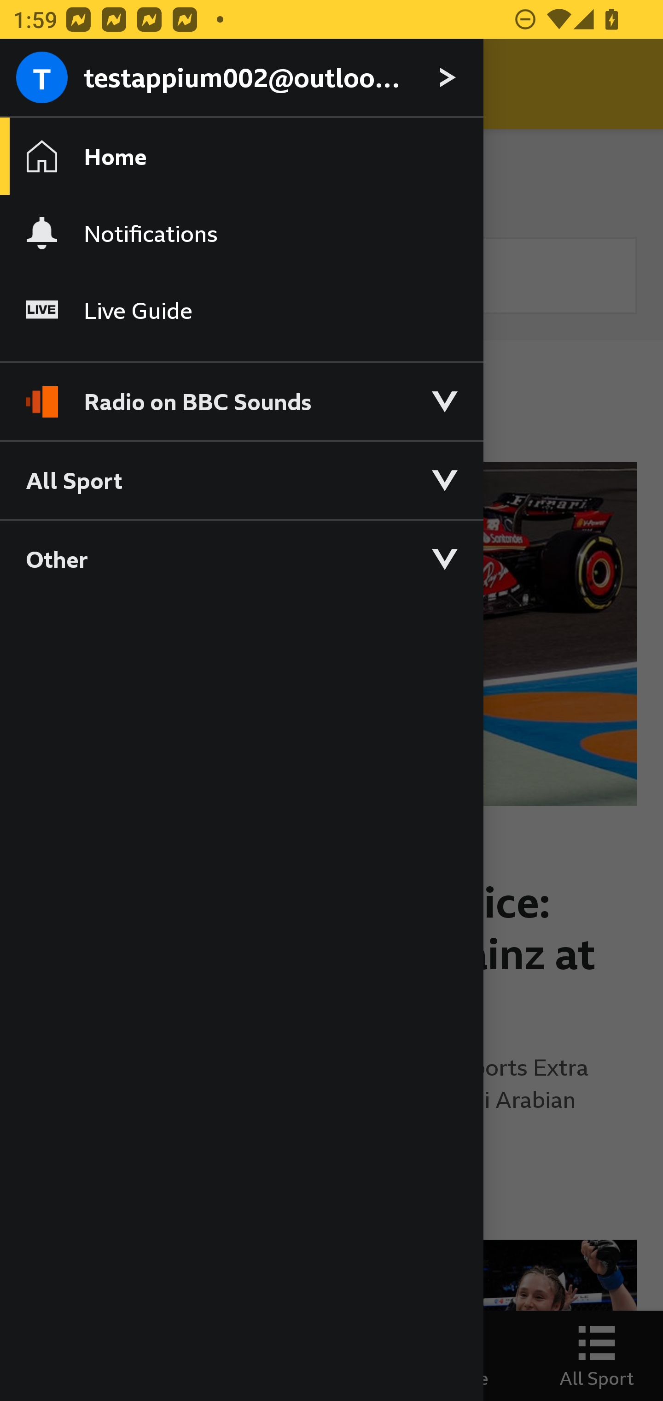 This screenshot has width=663, height=1401. What do you see at coordinates (241, 78) in the screenshot?
I see `testappium002@outlook.com` at bounding box center [241, 78].